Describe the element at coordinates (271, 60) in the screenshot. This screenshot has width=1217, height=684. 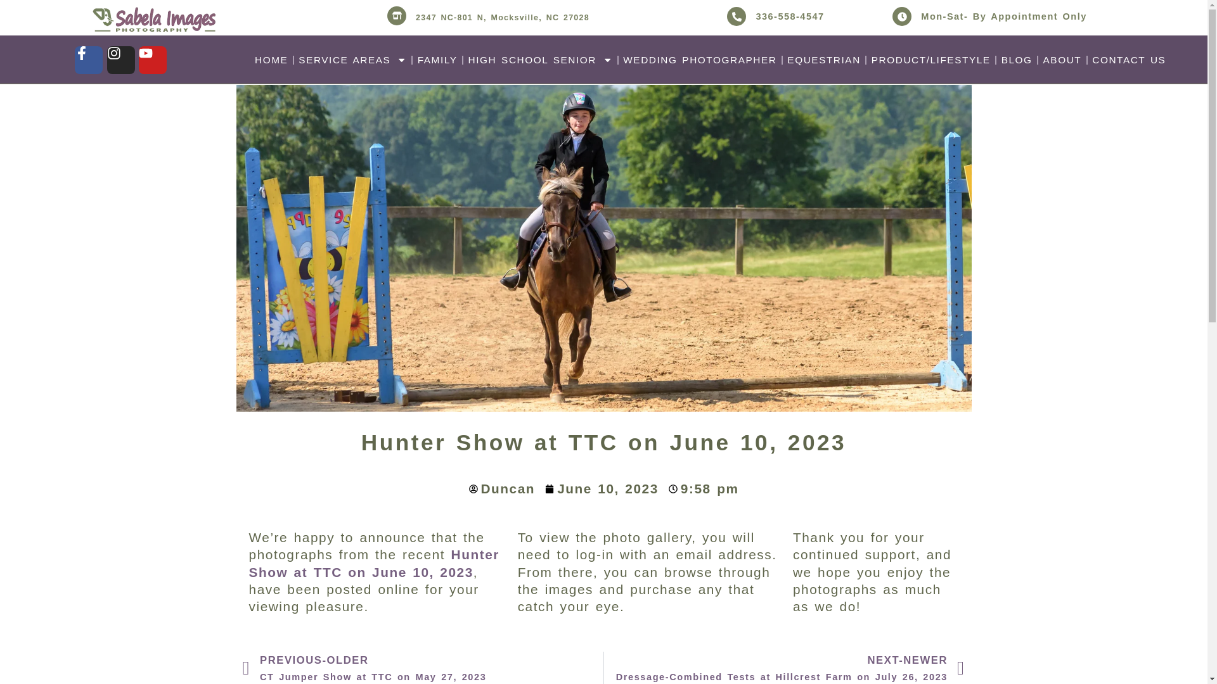
I see `HOME` at that location.